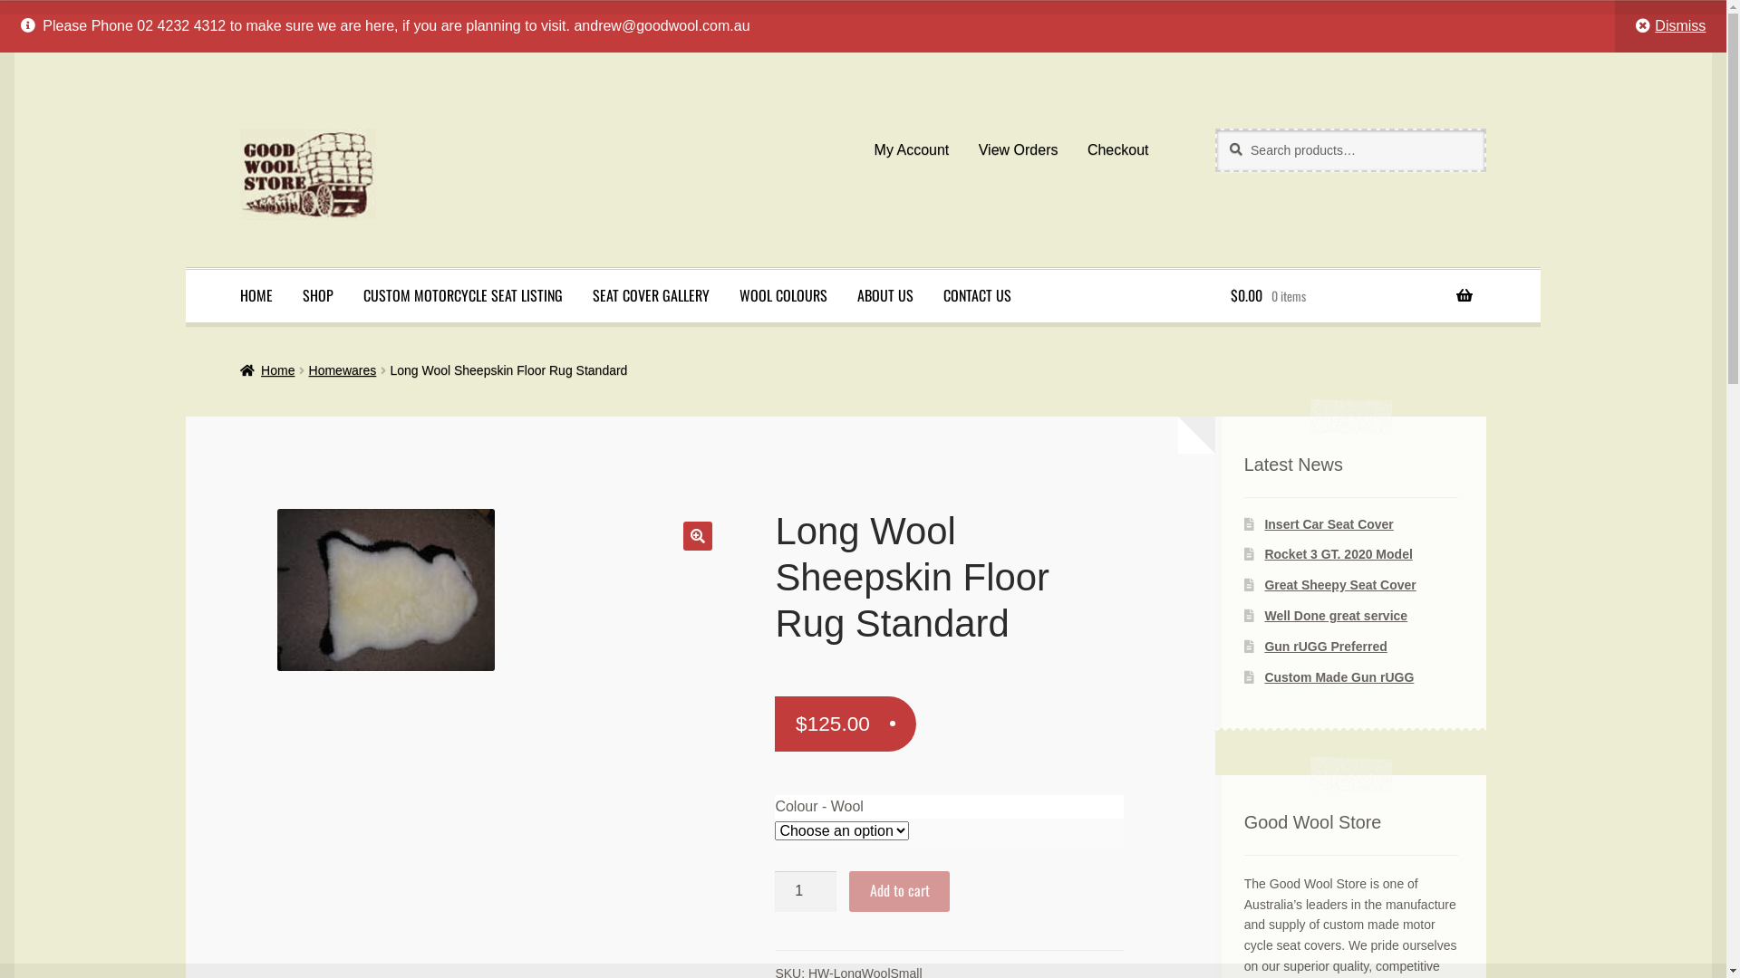 The width and height of the screenshot is (1740, 978). What do you see at coordinates (1339, 585) in the screenshot?
I see `Great Sheepy Seat Cover` at bounding box center [1339, 585].